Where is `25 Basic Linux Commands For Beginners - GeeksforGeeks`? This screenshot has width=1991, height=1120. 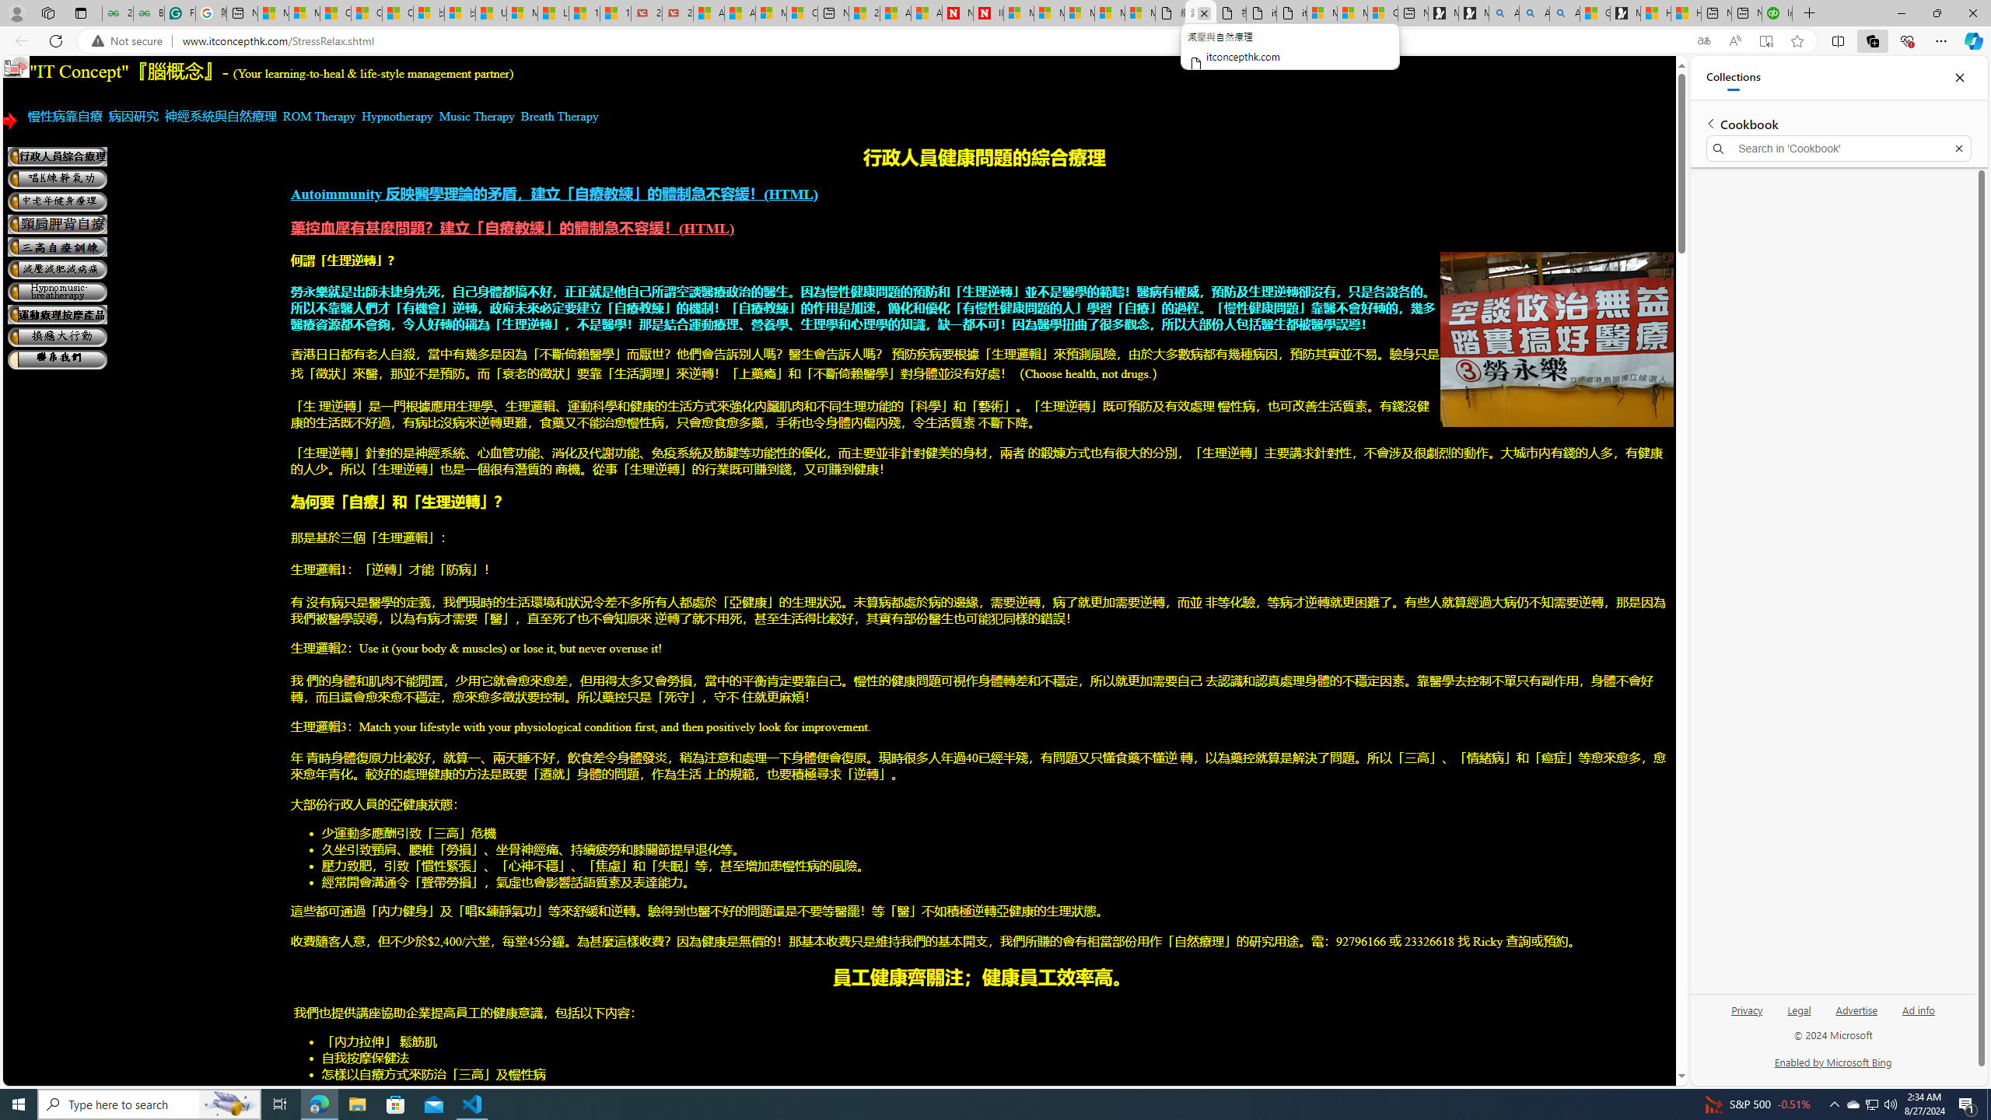
25 Basic Linux Commands For Beginners - GeeksforGeeks is located at coordinates (117, 13).